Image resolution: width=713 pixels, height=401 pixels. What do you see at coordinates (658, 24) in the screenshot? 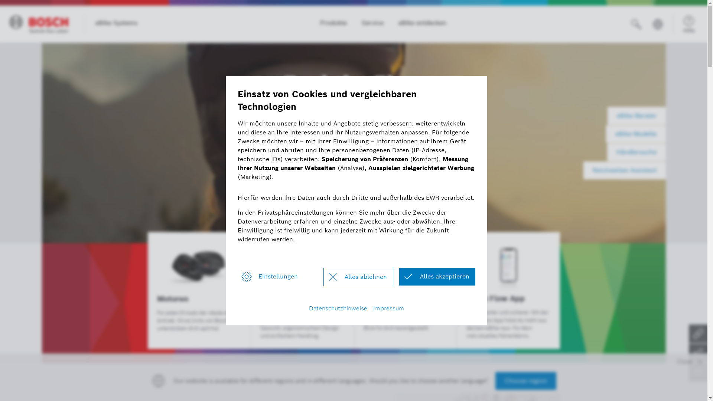
I see `Change language` at bounding box center [658, 24].